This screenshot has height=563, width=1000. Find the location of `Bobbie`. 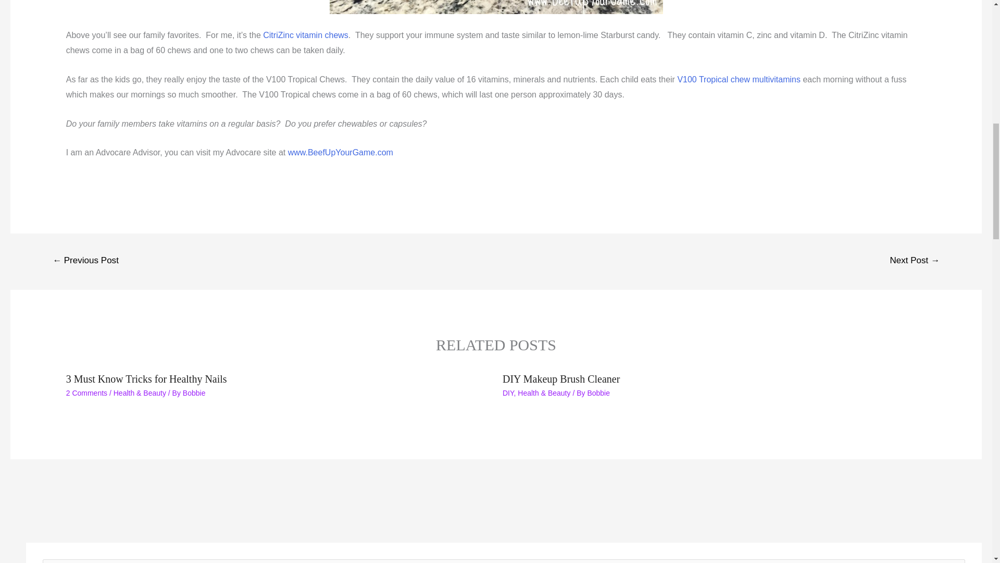

Bobbie is located at coordinates (194, 393).